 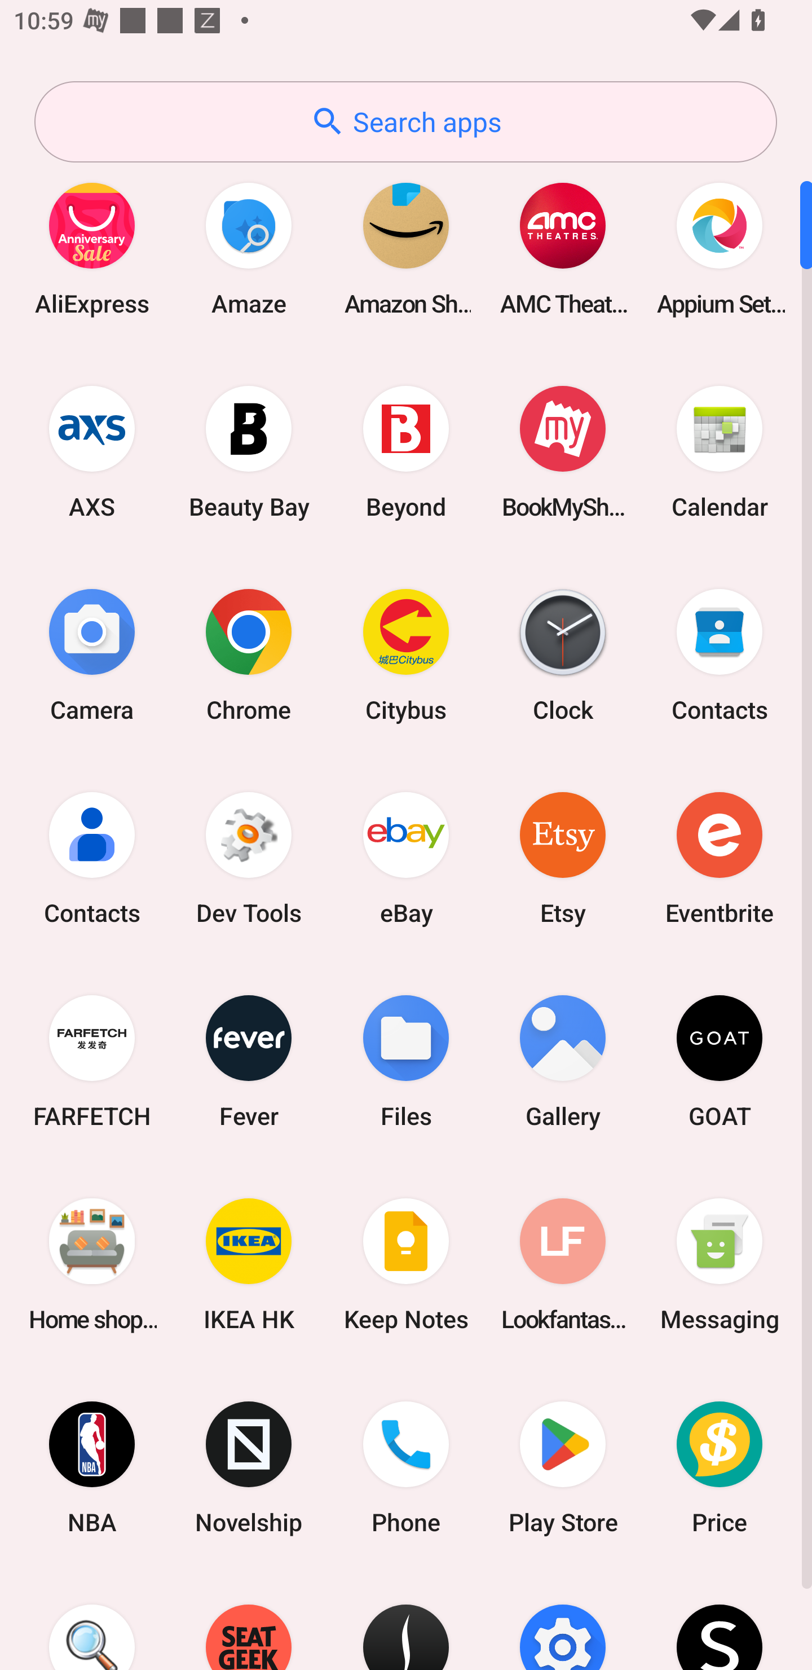 What do you see at coordinates (406, 1264) in the screenshot?
I see `Keep Notes` at bounding box center [406, 1264].